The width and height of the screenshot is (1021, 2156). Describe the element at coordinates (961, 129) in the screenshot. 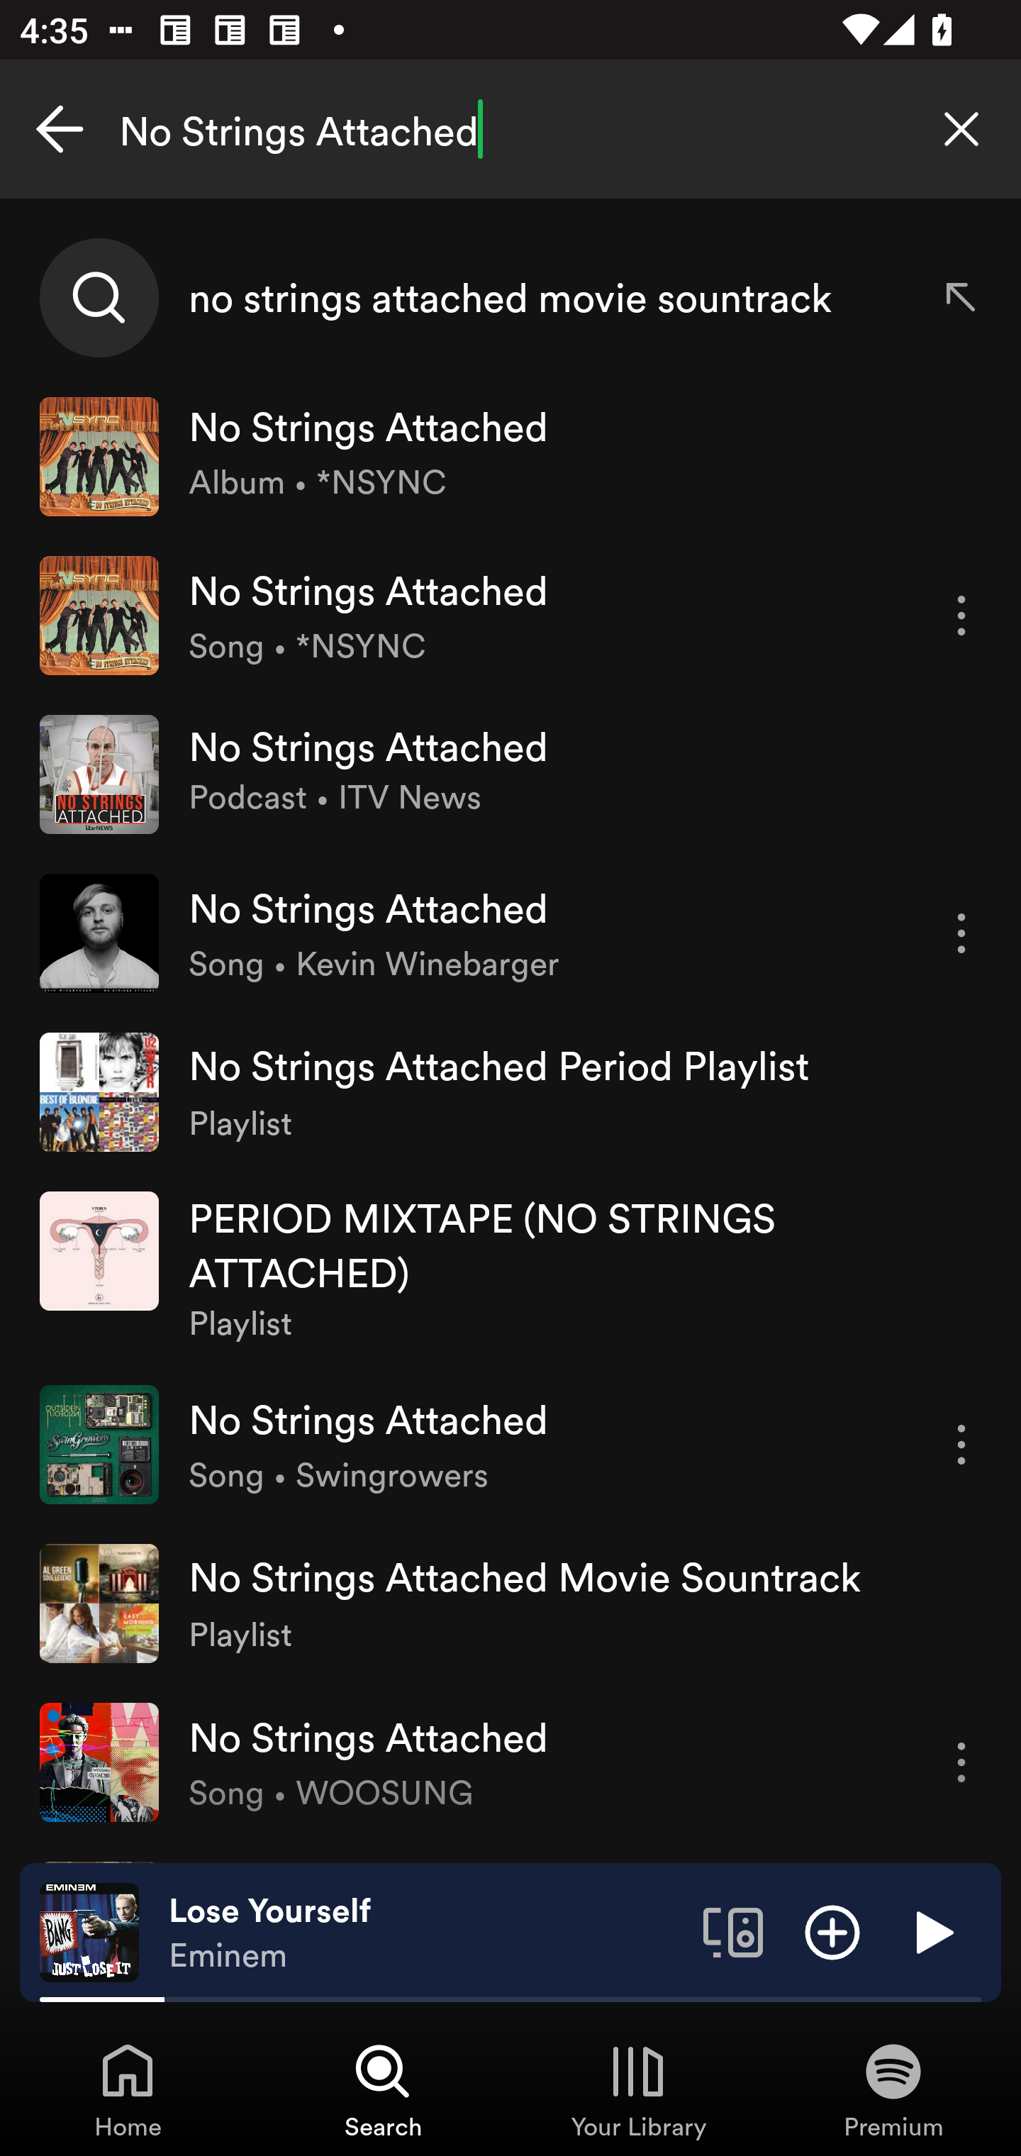

I see `Clear search query` at that location.